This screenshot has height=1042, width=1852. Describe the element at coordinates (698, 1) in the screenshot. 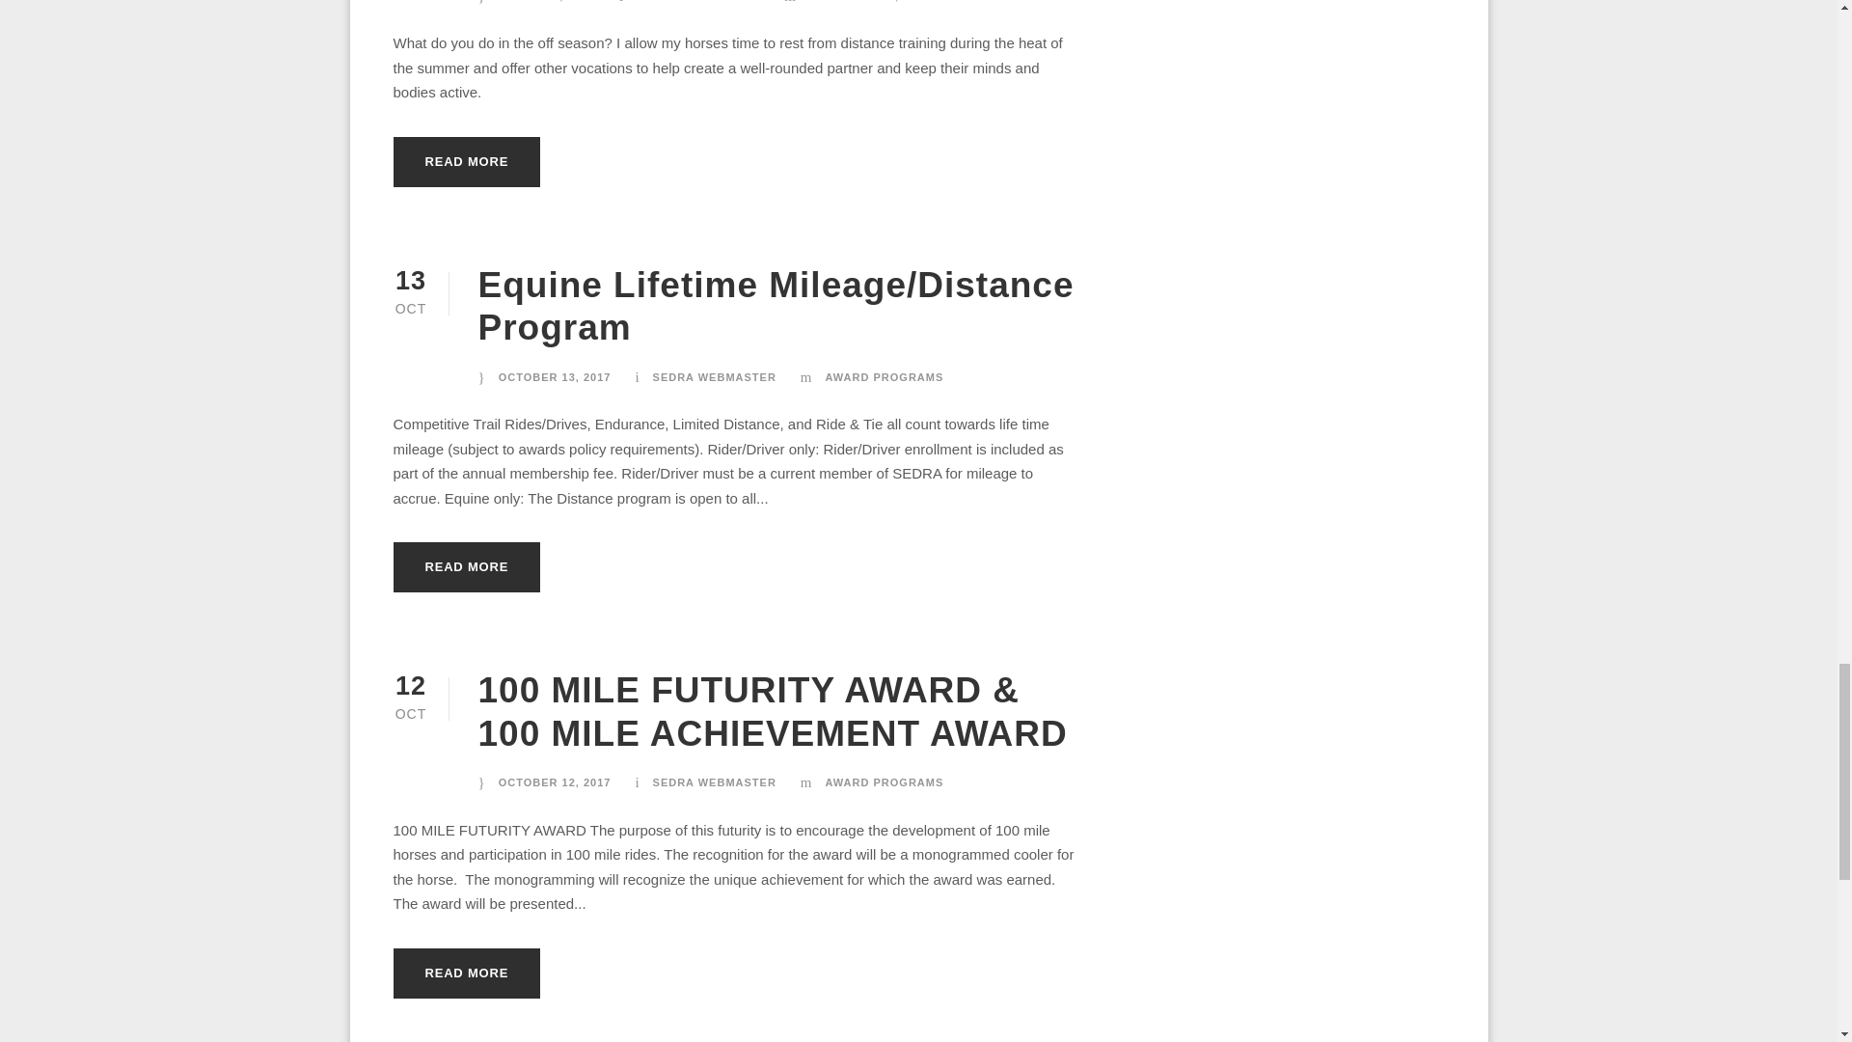

I see `Posts by SEDRA Webmaster` at that location.